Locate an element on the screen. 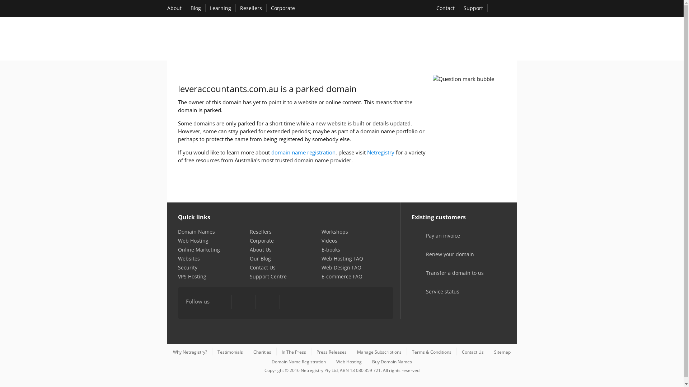 Image resolution: width=689 pixels, height=387 pixels. Twitter is located at coordinates (244, 302).